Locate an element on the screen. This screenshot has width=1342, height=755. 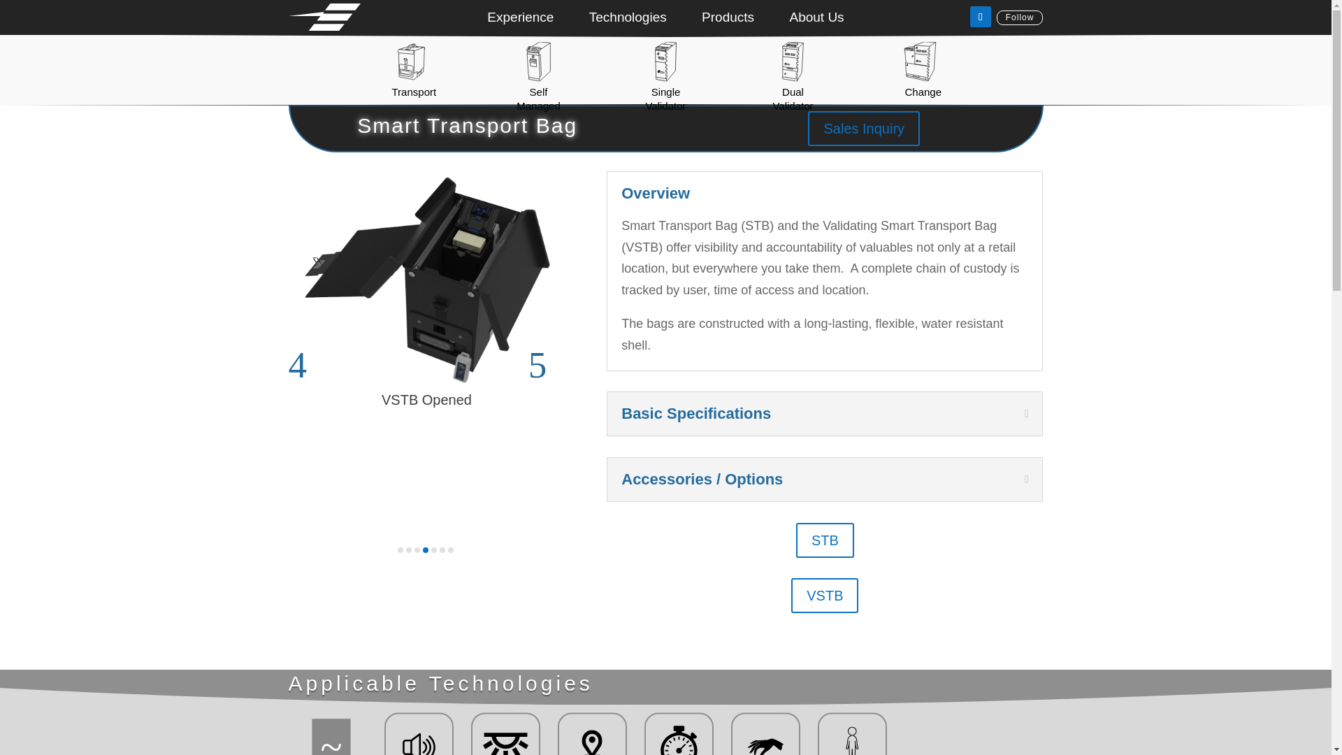
Products is located at coordinates (728, 20).